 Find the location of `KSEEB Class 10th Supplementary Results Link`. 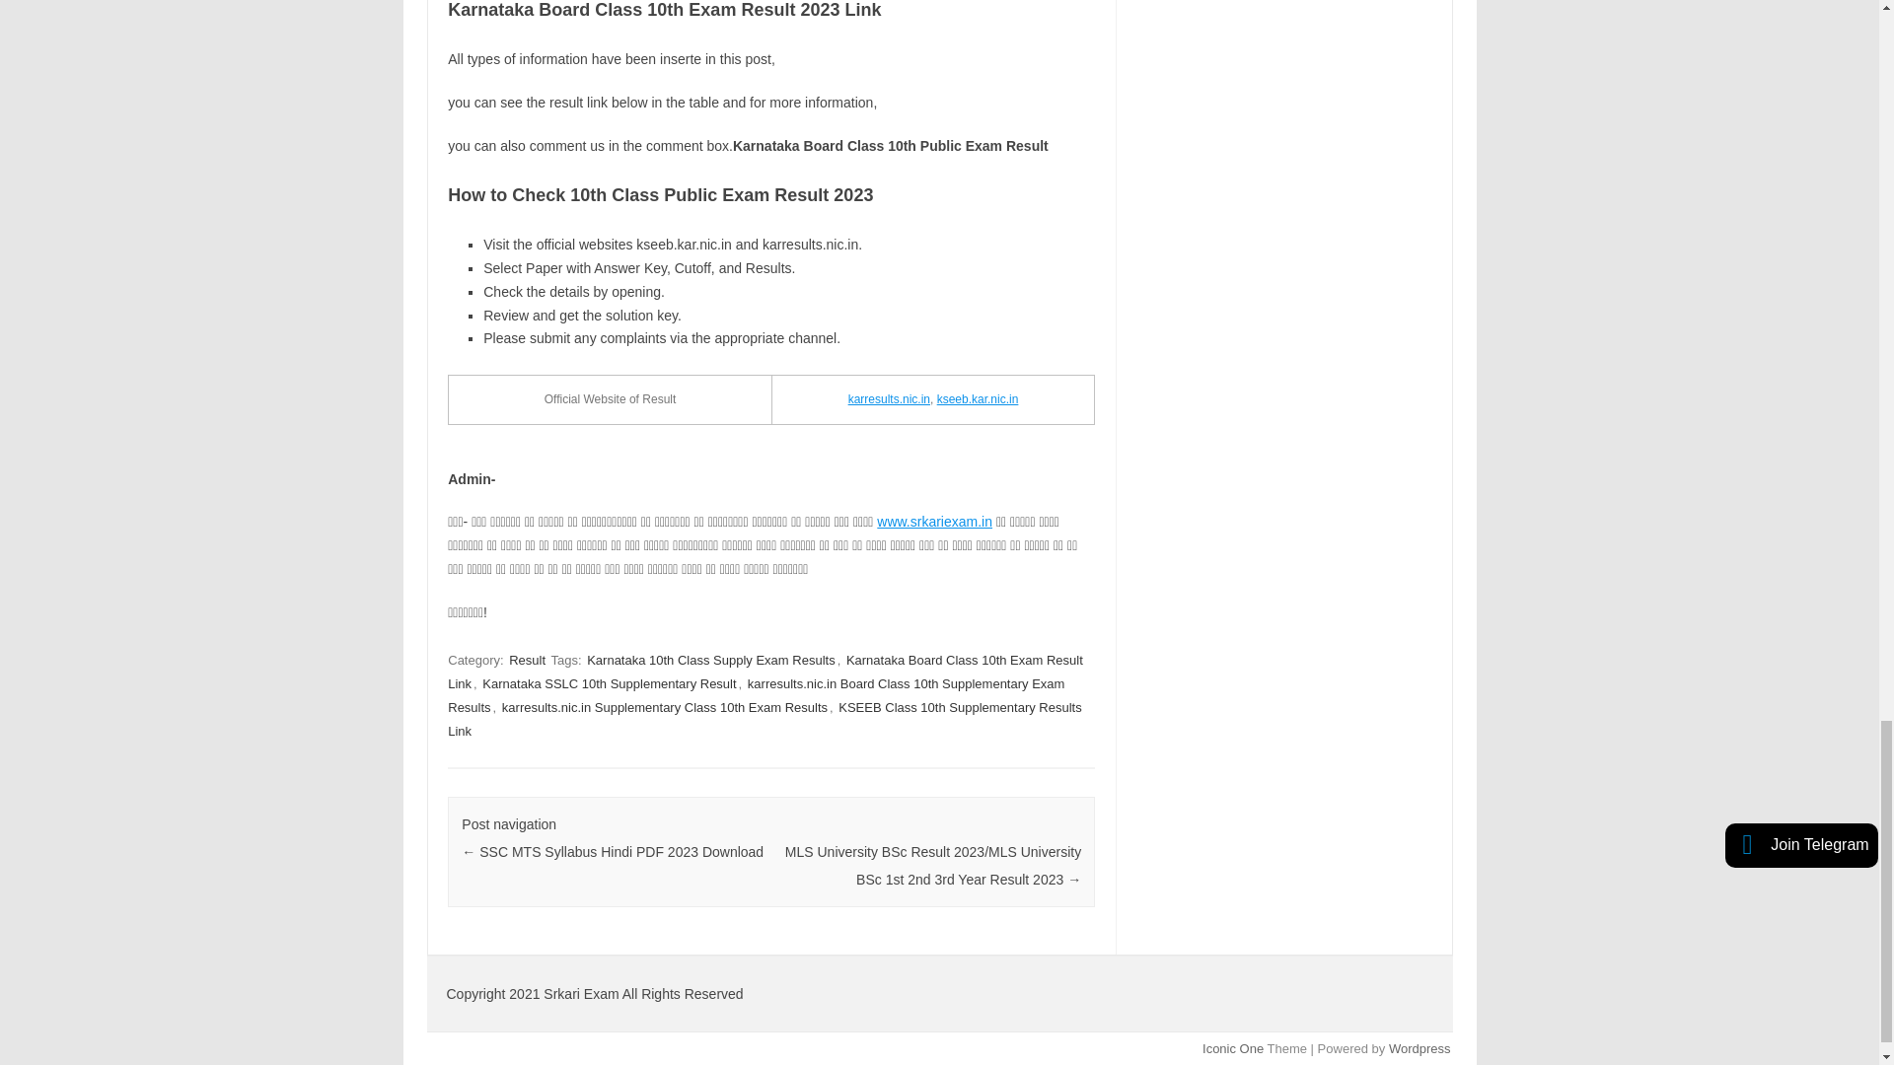

KSEEB Class 10th Supplementary Results Link is located at coordinates (764, 719).